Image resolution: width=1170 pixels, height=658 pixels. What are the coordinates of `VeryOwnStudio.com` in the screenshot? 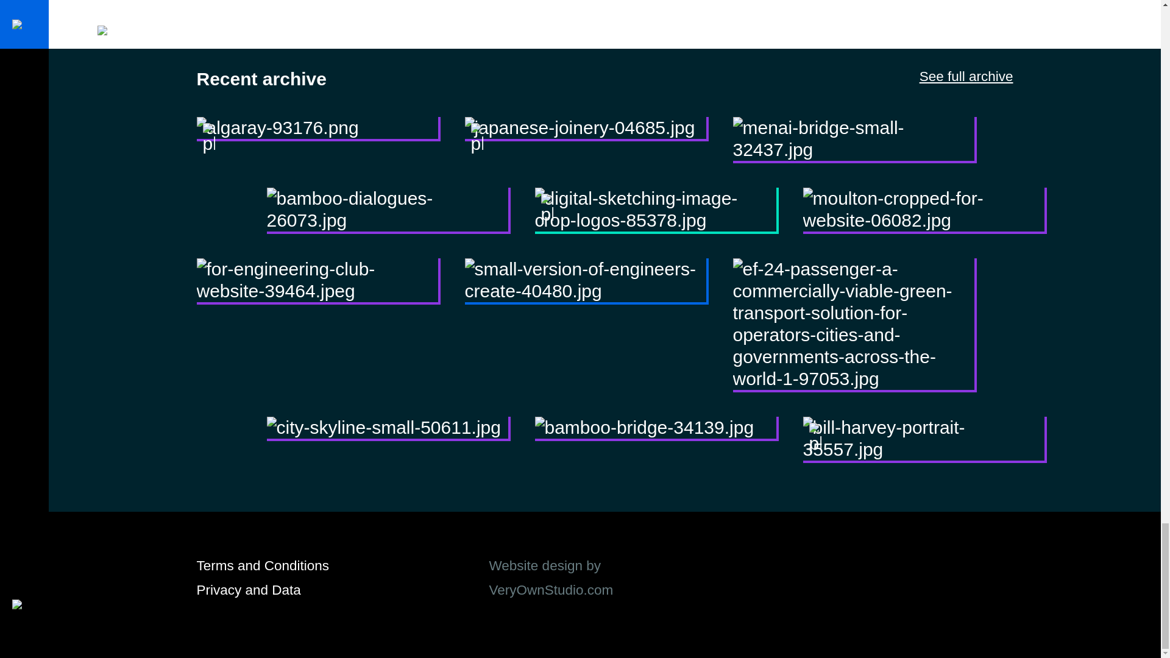 It's located at (551, 590).